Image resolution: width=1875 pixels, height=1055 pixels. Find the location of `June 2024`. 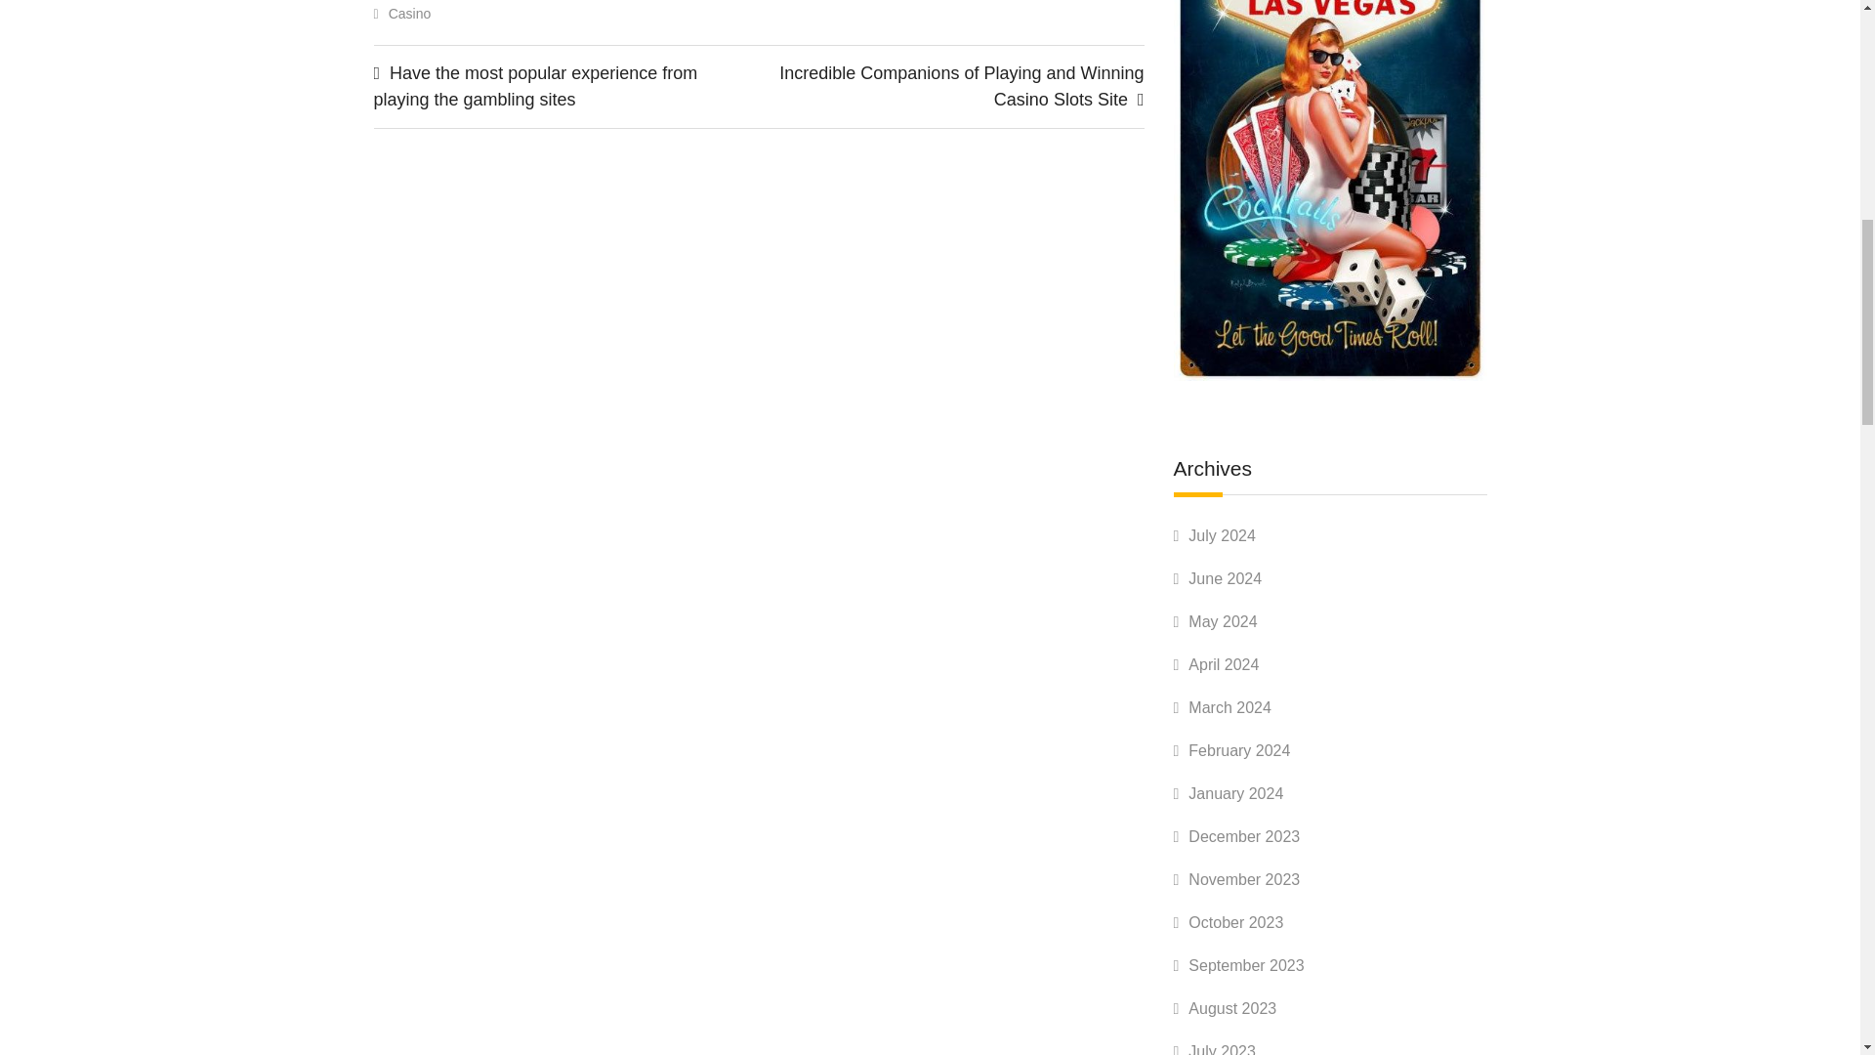

June 2024 is located at coordinates (1225, 578).